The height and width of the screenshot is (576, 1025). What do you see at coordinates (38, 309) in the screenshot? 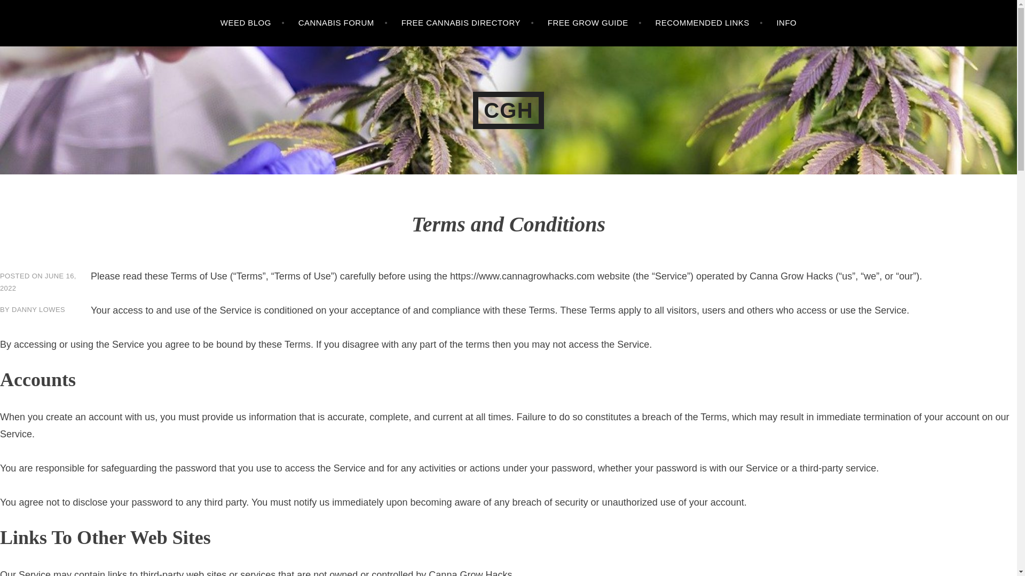
I see `DANNY LOWES` at bounding box center [38, 309].